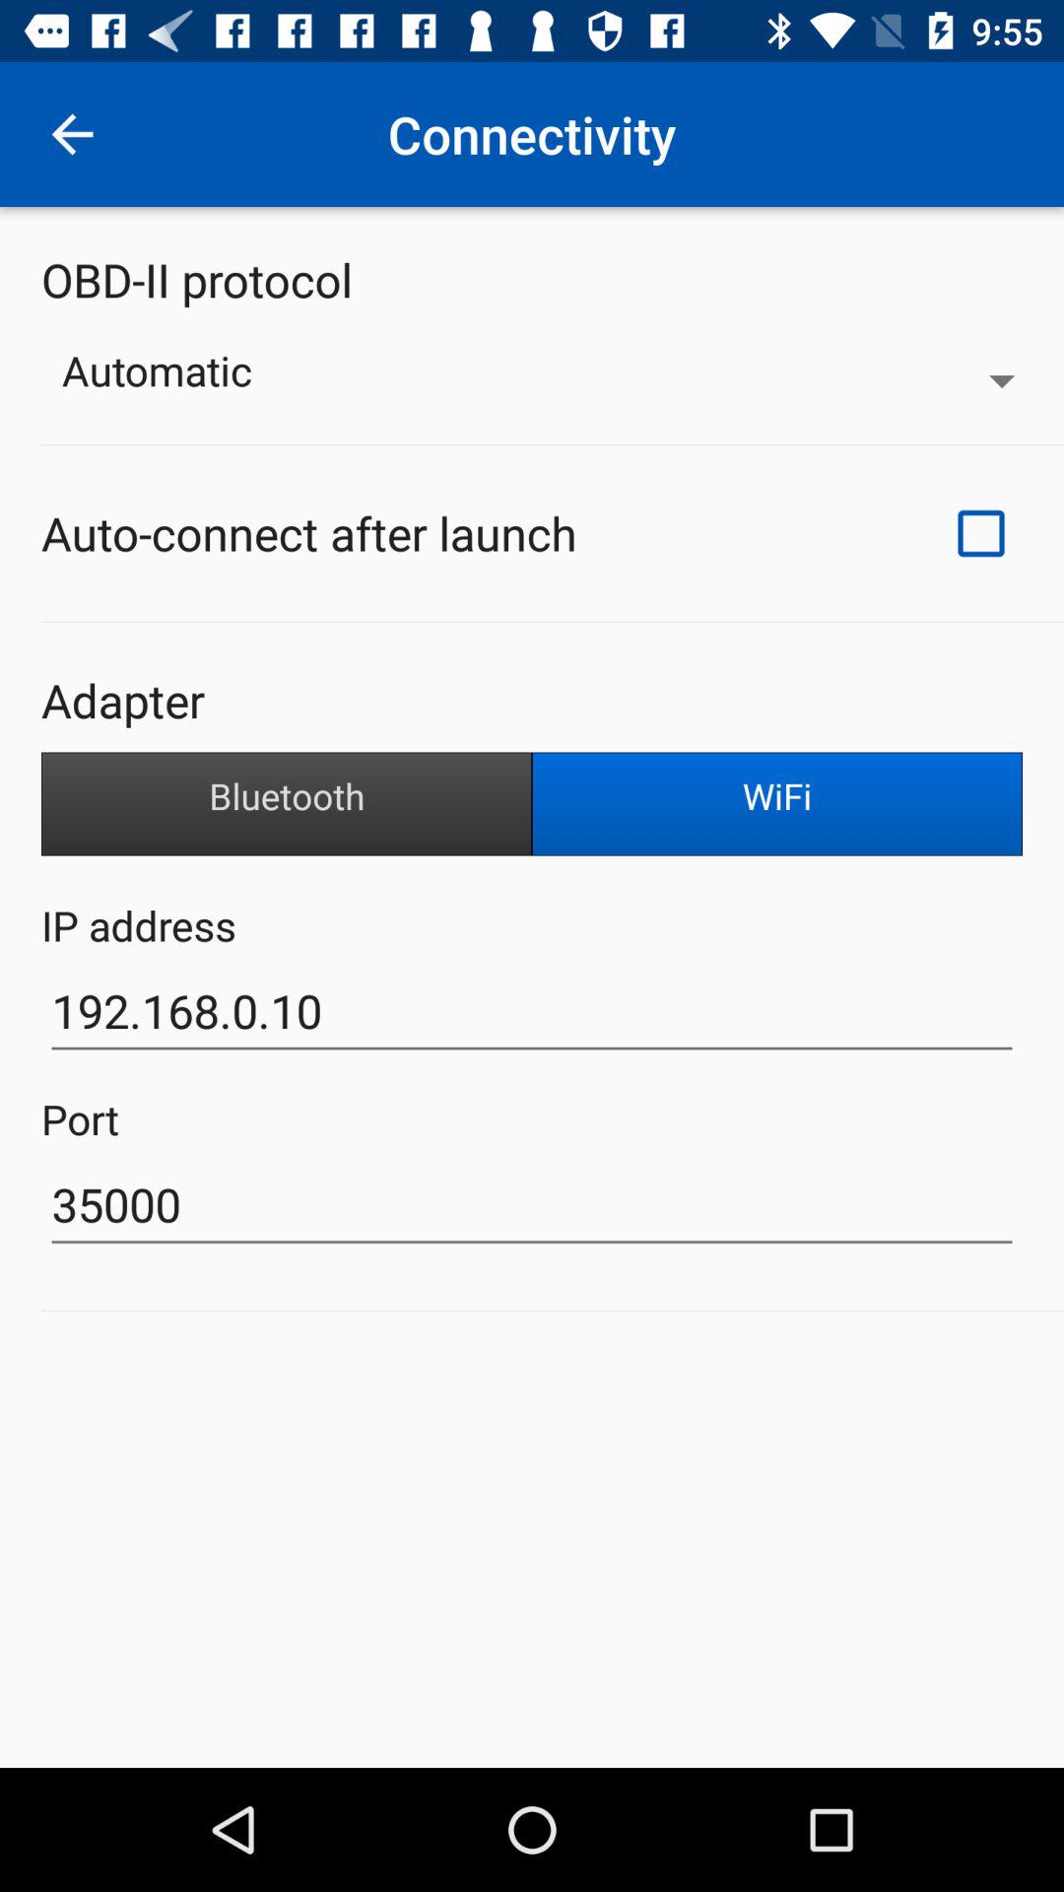 The height and width of the screenshot is (1892, 1064). Describe the element at coordinates (981, 533) in the screenshot. I see `turn on item at the top right corner` at that location.